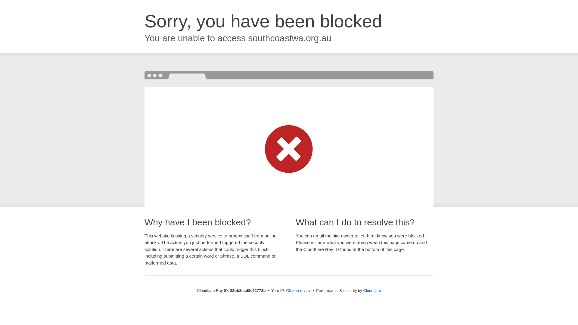  Describe the element at coordinates (298, 291) in the screenshot. I see `Click to reveal` at that location.